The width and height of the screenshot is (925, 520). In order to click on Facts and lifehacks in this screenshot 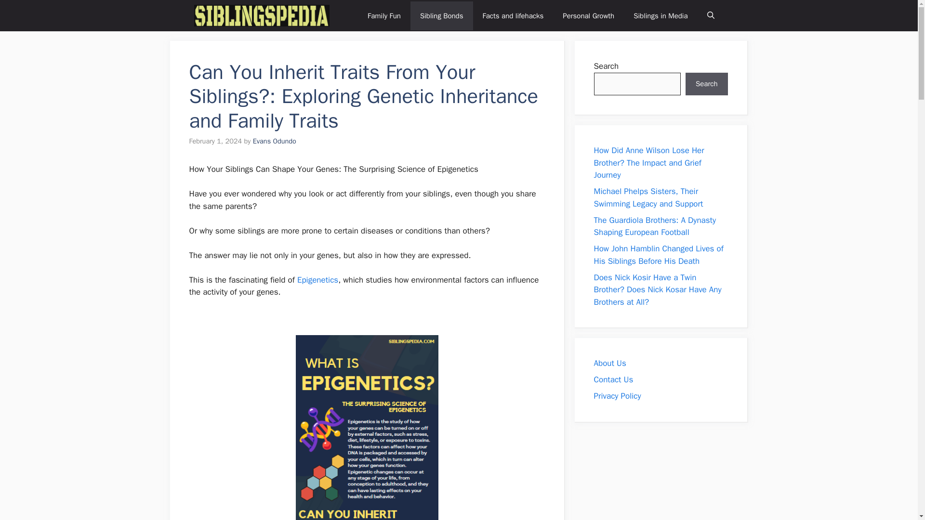, I will do `click(513, 15)`.